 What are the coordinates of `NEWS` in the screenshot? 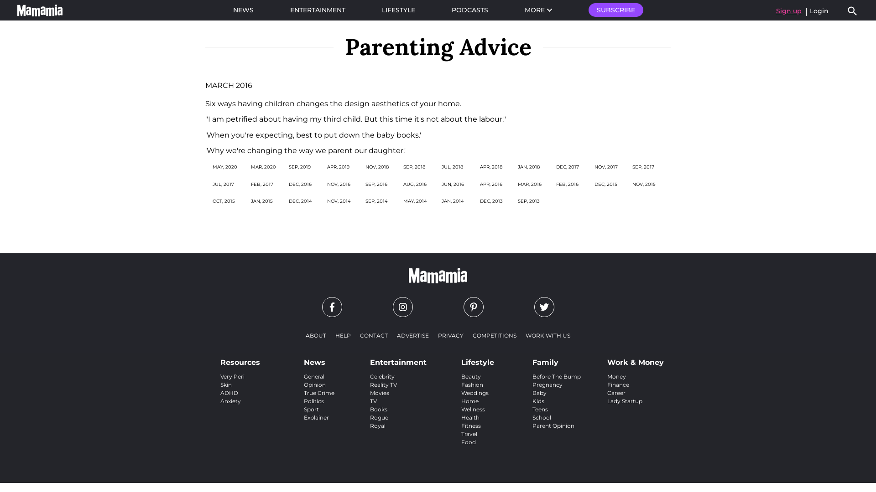 It's located at (243, 10).